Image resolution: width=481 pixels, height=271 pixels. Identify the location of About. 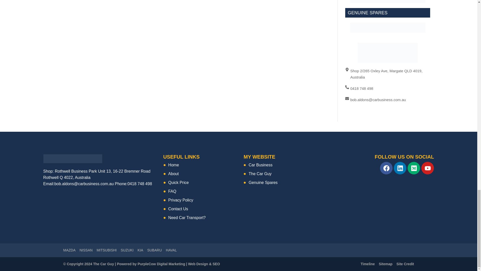
(198, 174).